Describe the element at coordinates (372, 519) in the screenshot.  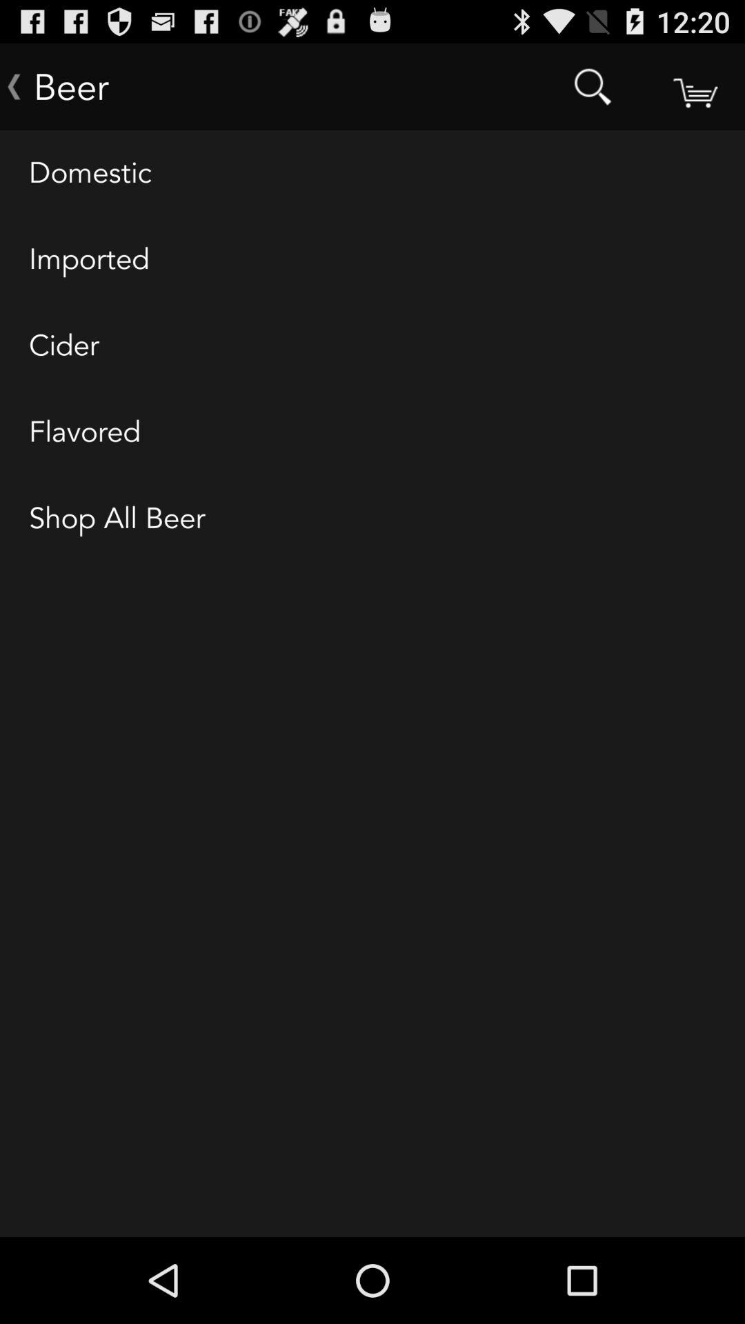
I see `scroll until shop all beer item` at that location.